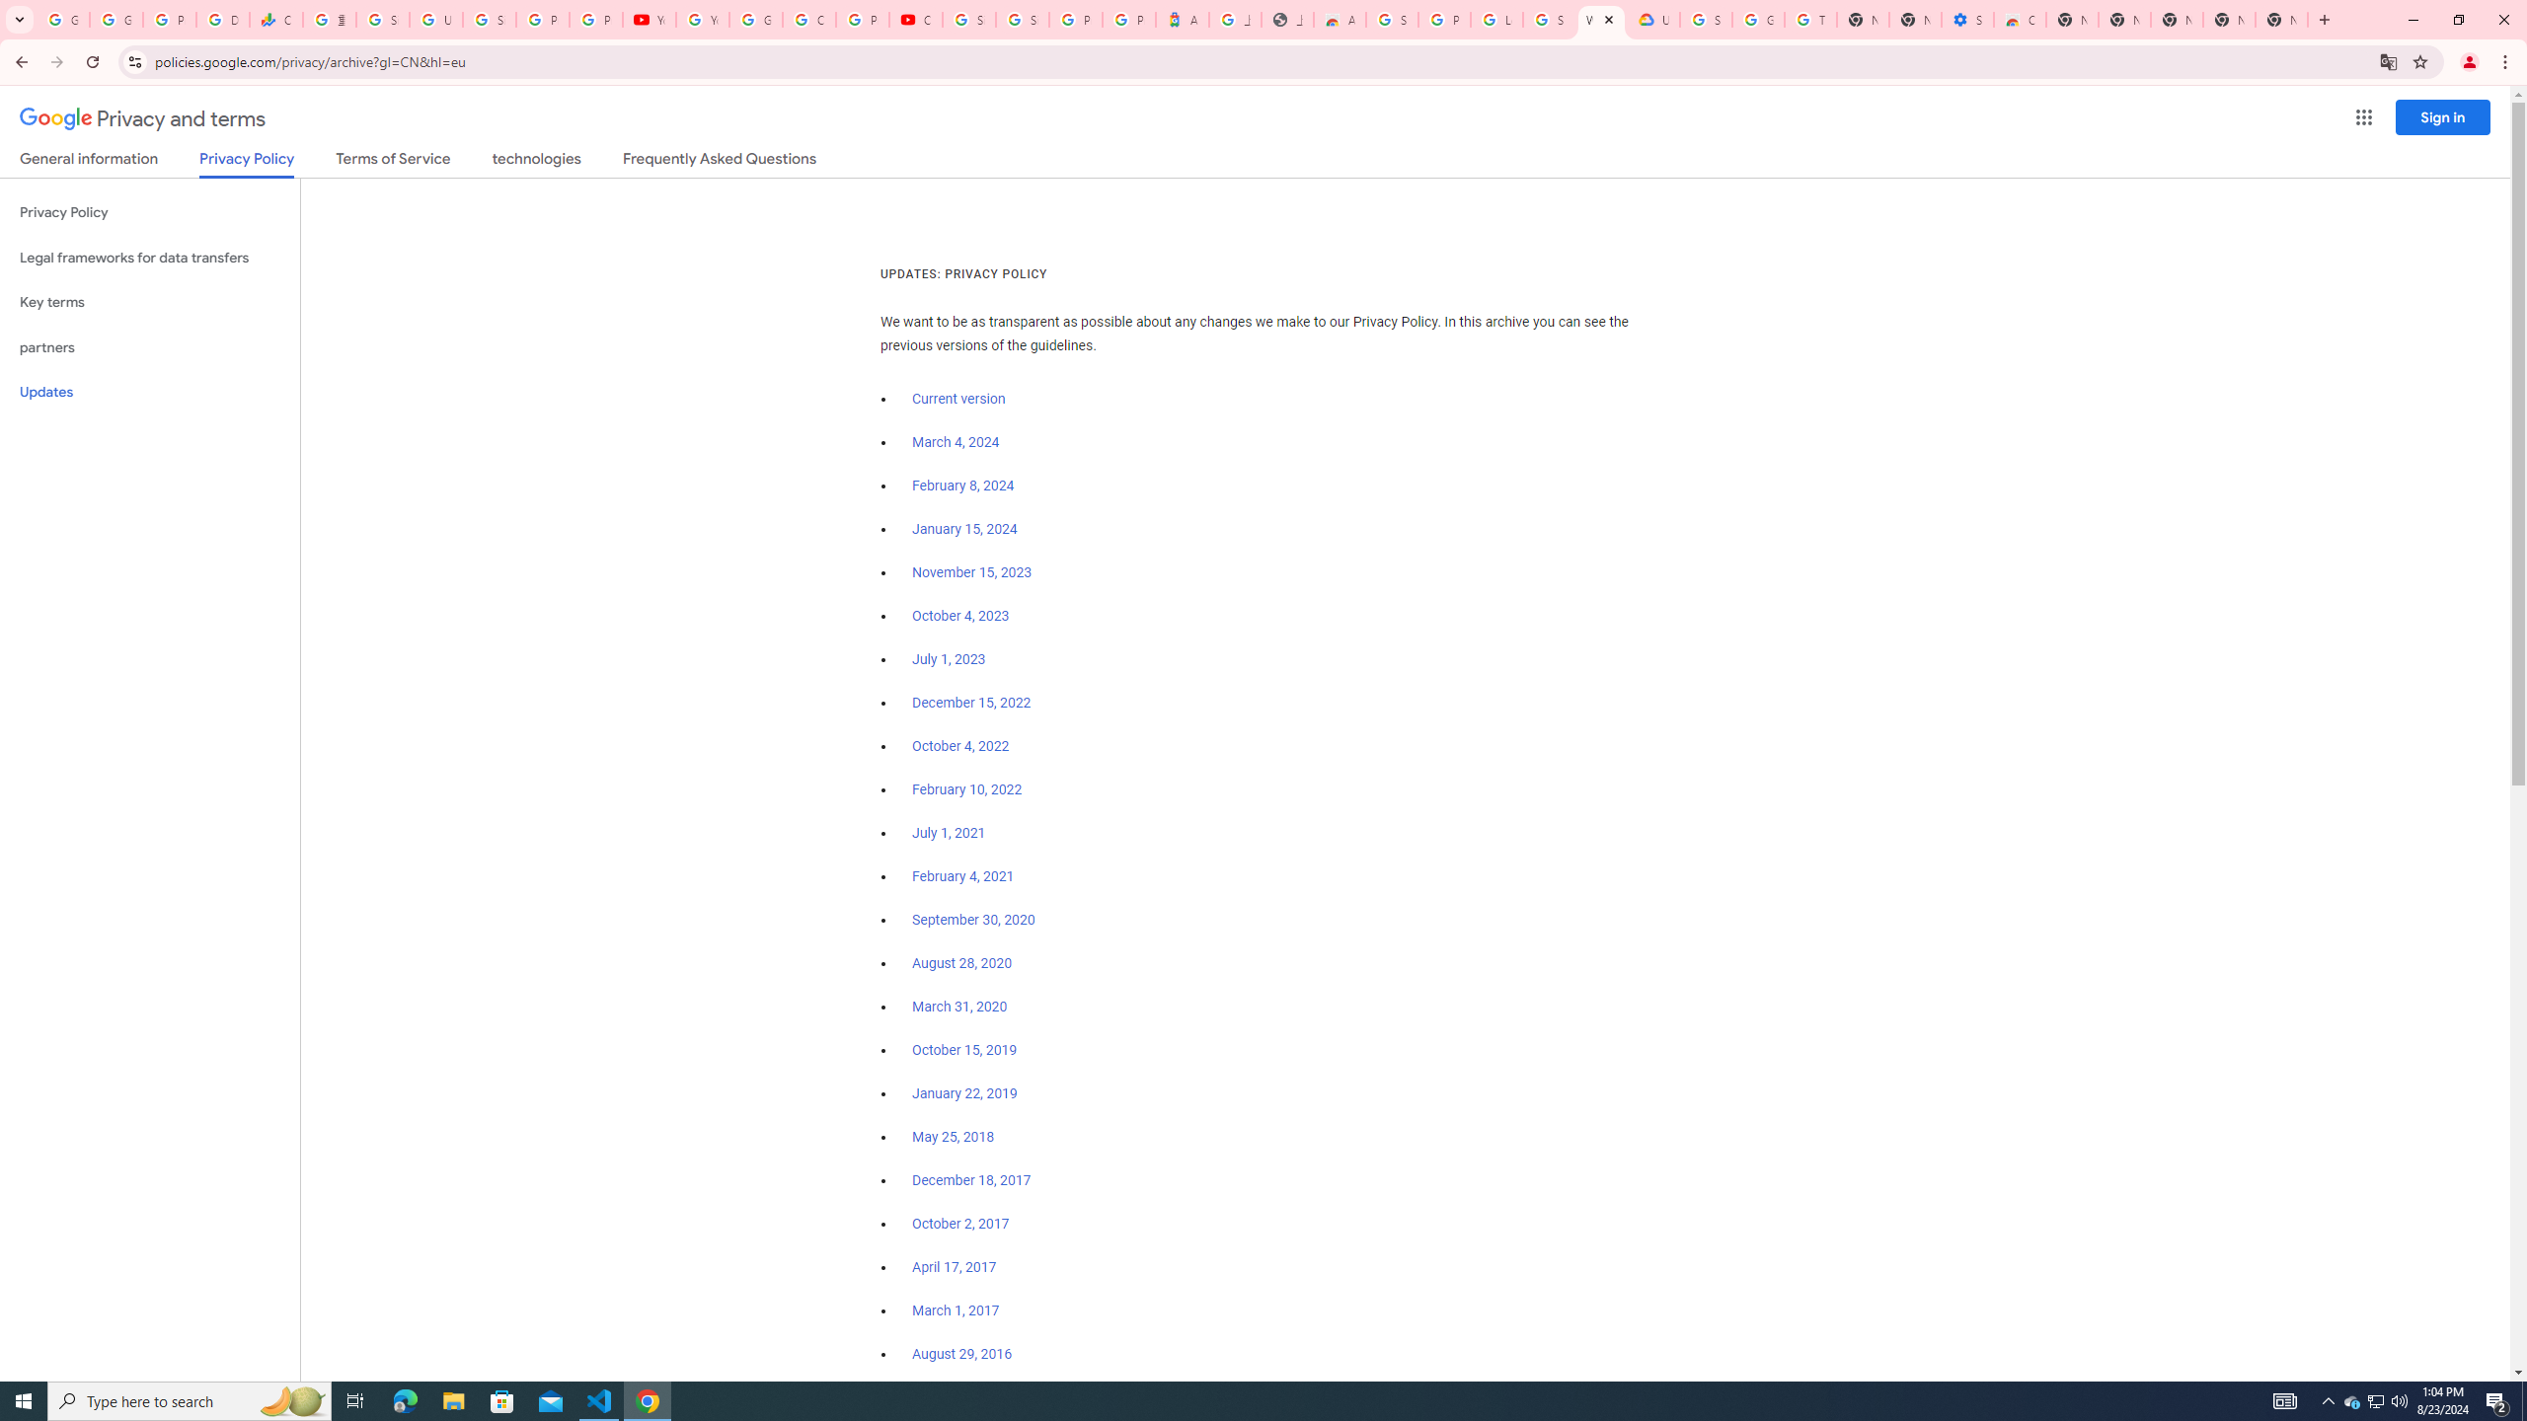 This screenshot has height=1421, width=2527. What do you see at coordinates (956, 1267) in the screenshot?
I see `April 17, 2017` at bounding box center [956, 1267].